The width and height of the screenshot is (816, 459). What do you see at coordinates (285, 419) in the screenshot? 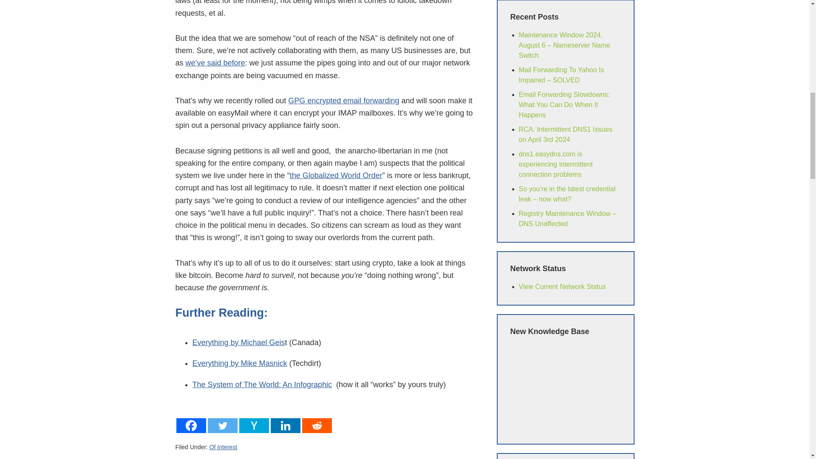
I see `Linkedin` at bounding box center [285, 419].